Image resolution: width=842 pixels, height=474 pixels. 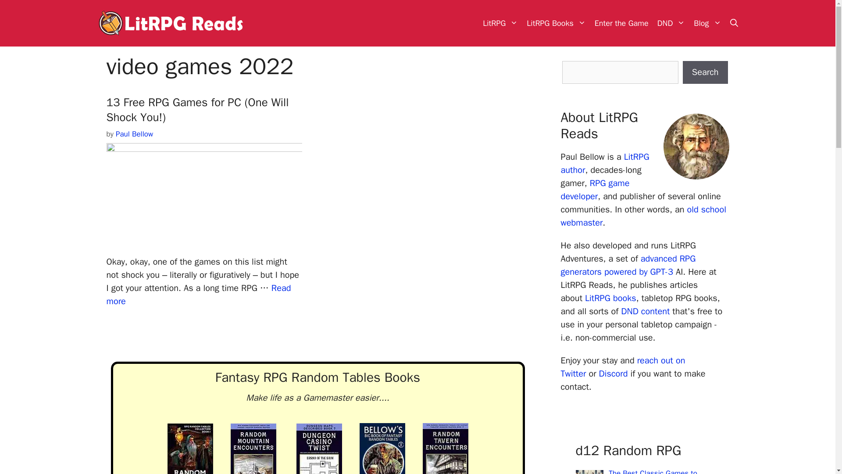 I want to click on Enter the Game, so click(x=621, y=23).